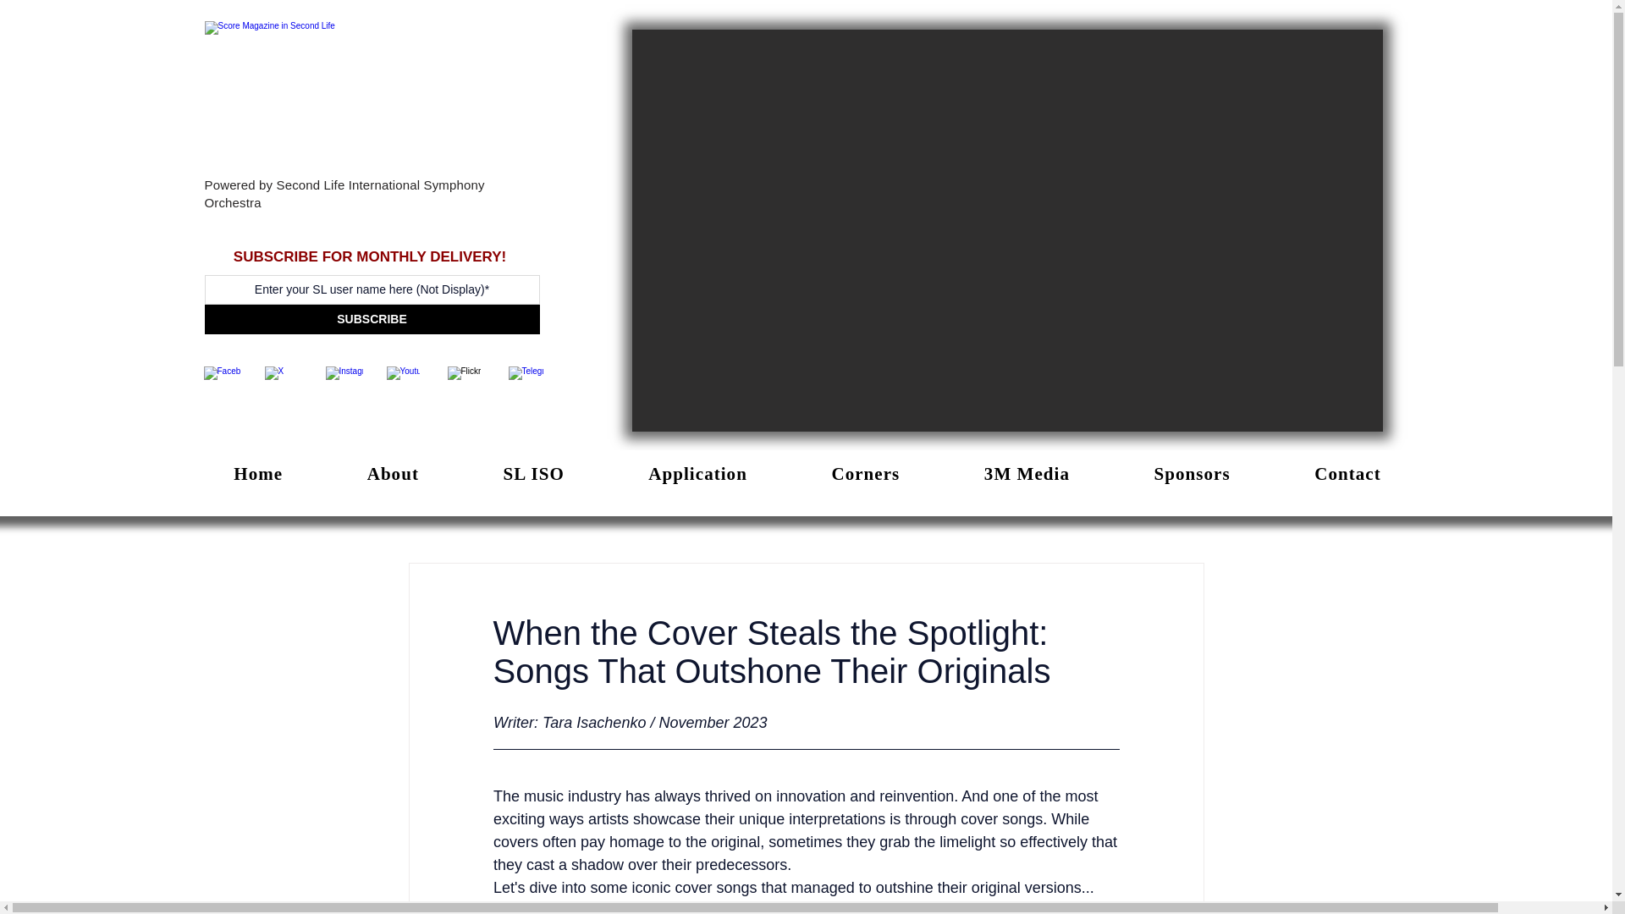  I want to click on Home, so click(257, 474).